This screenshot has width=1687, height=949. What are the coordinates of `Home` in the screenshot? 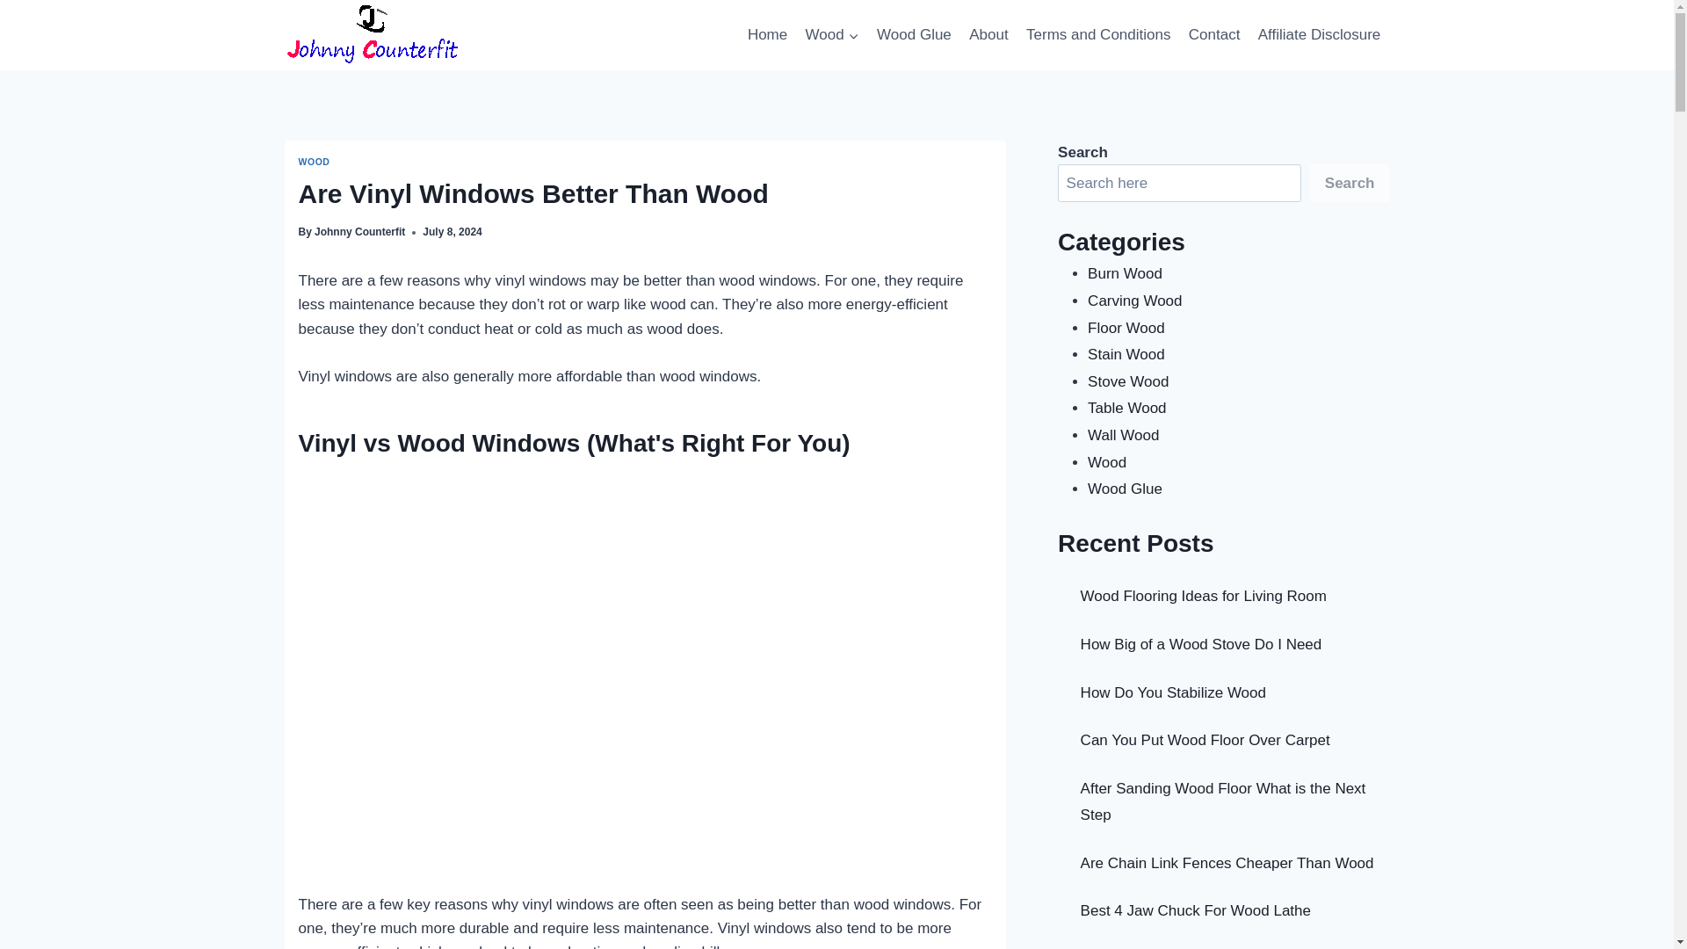 It's located at (767, 35).